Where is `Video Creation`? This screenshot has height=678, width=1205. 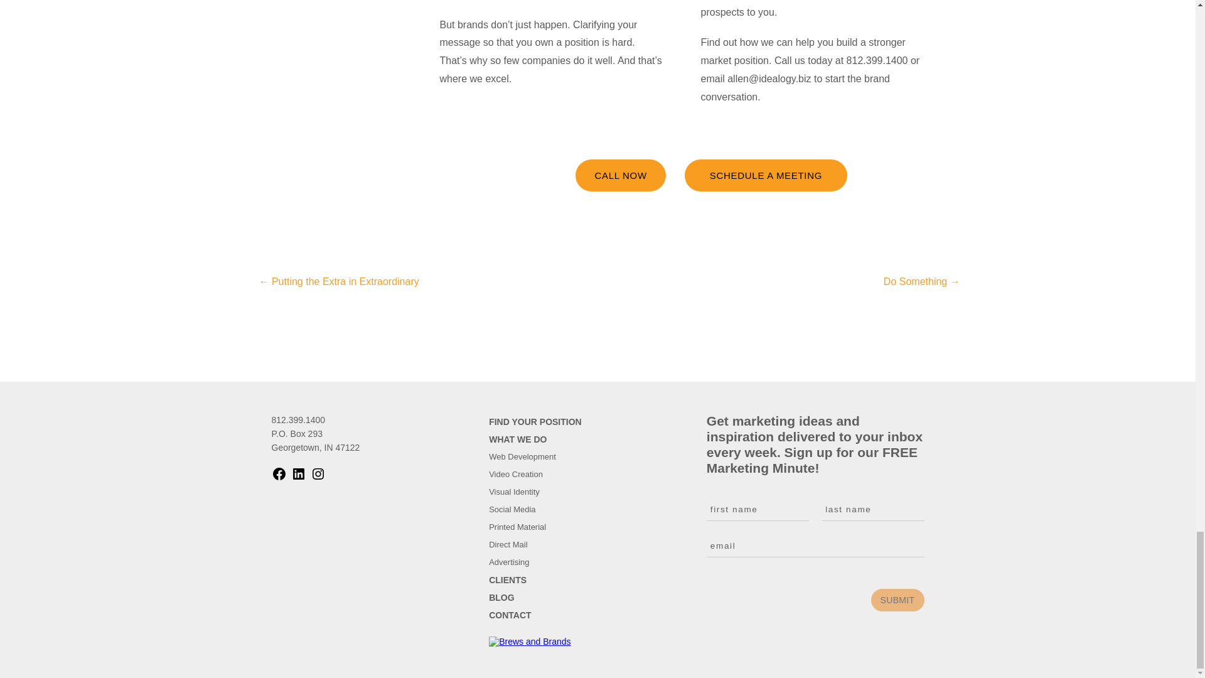 Video Creation is located at coordinates (516, 474).